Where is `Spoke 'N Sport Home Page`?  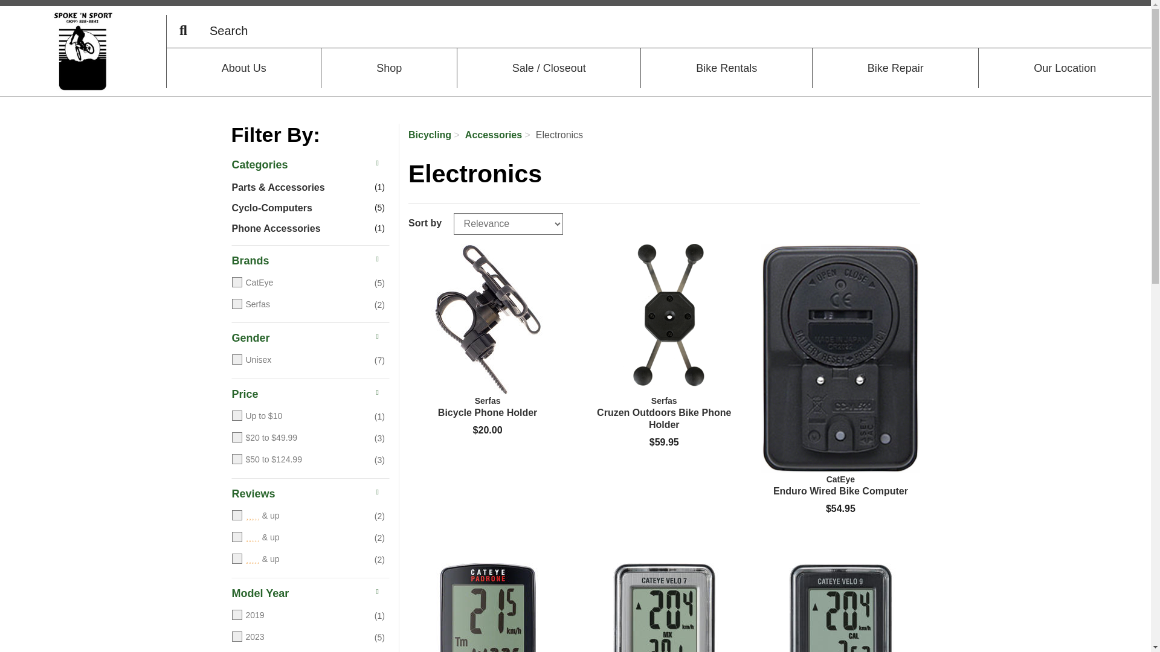
Spoke 'N Sport Home Page is located at coordinates (82, 51).